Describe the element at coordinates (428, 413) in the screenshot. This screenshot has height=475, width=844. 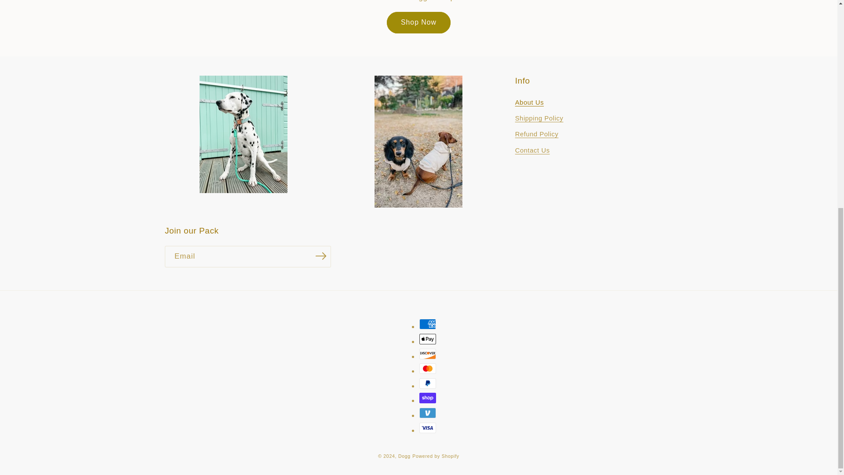
I see `Venmo` at that location.